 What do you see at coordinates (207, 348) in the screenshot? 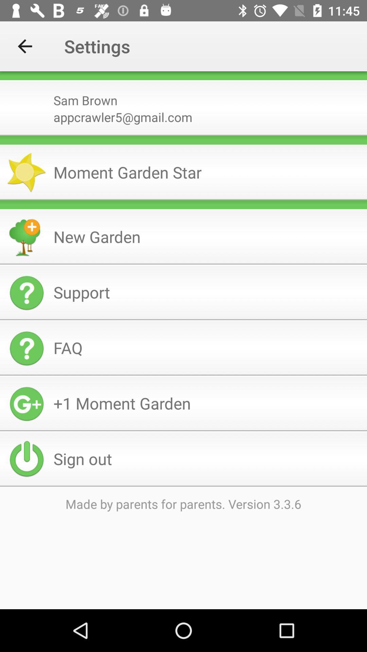
I see `swipe to the faq icon` at bounding box center [207, 348].